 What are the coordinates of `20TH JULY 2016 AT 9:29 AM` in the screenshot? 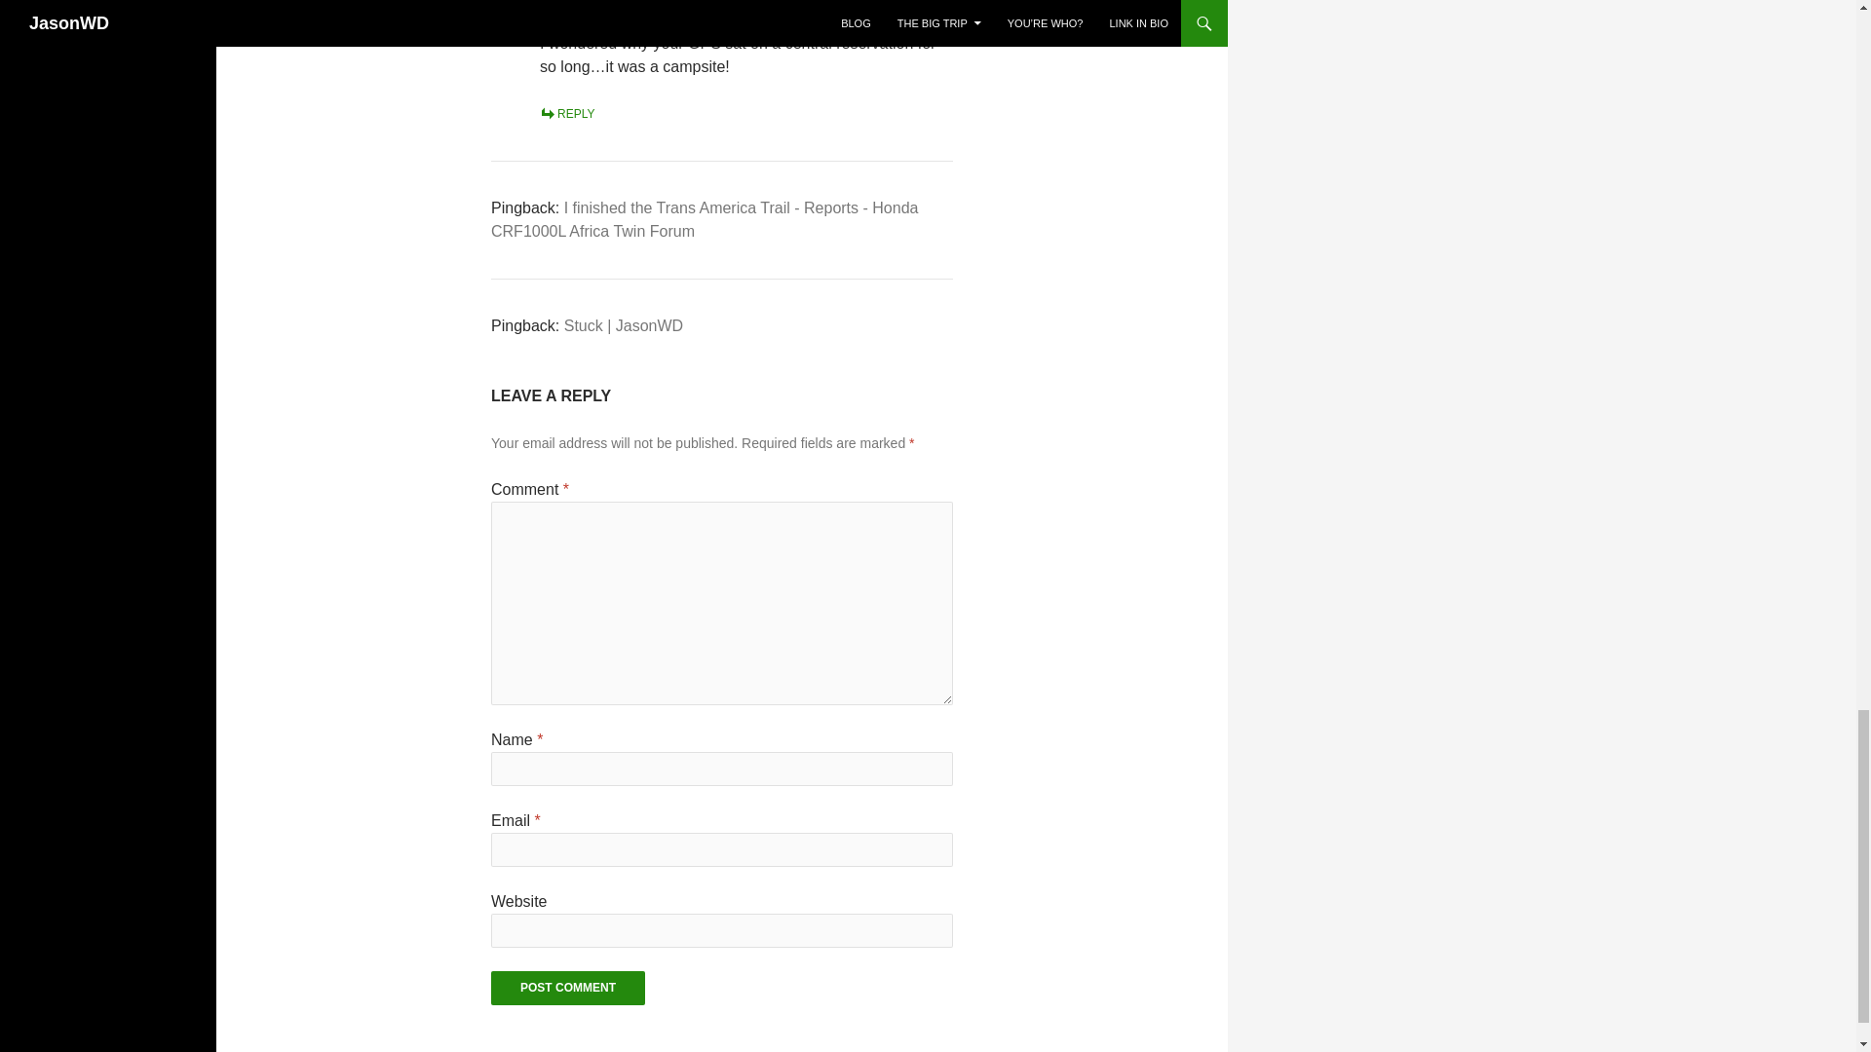 It's located at (615, 20).